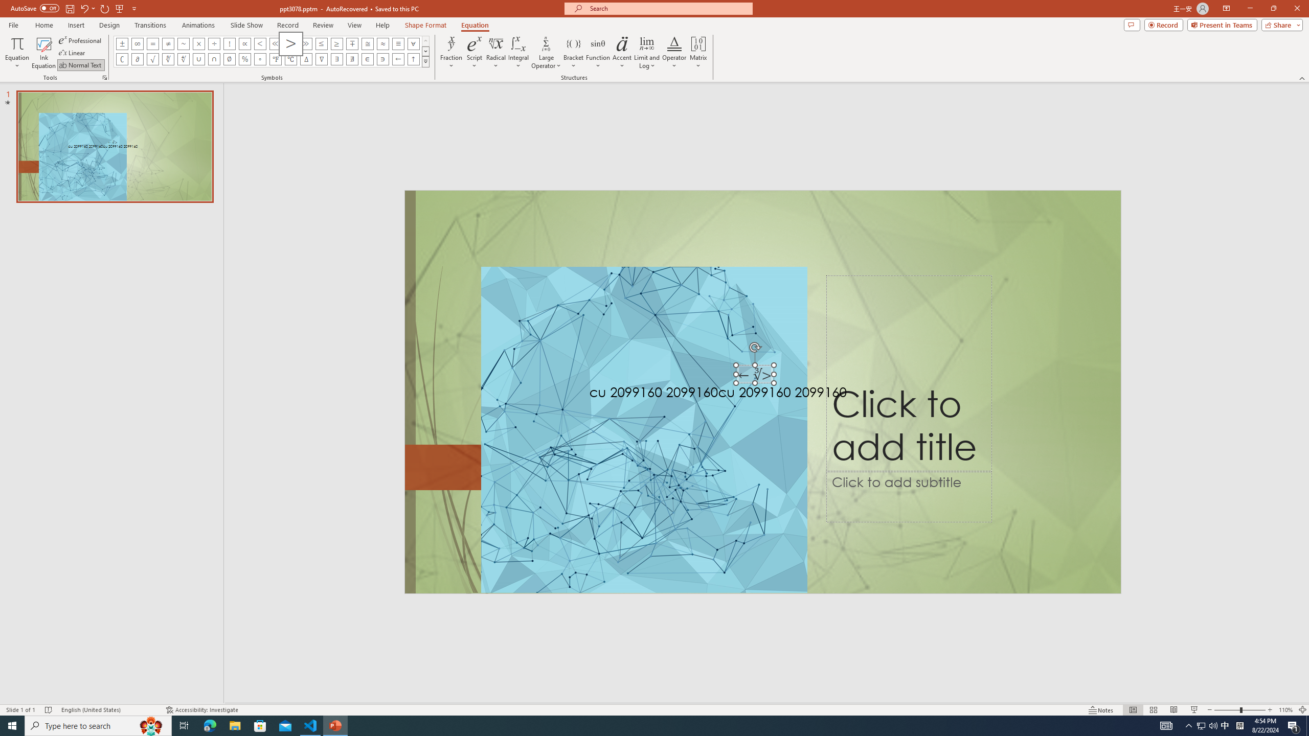  I want to click on Equation Symbol For All, so click(413, 43).